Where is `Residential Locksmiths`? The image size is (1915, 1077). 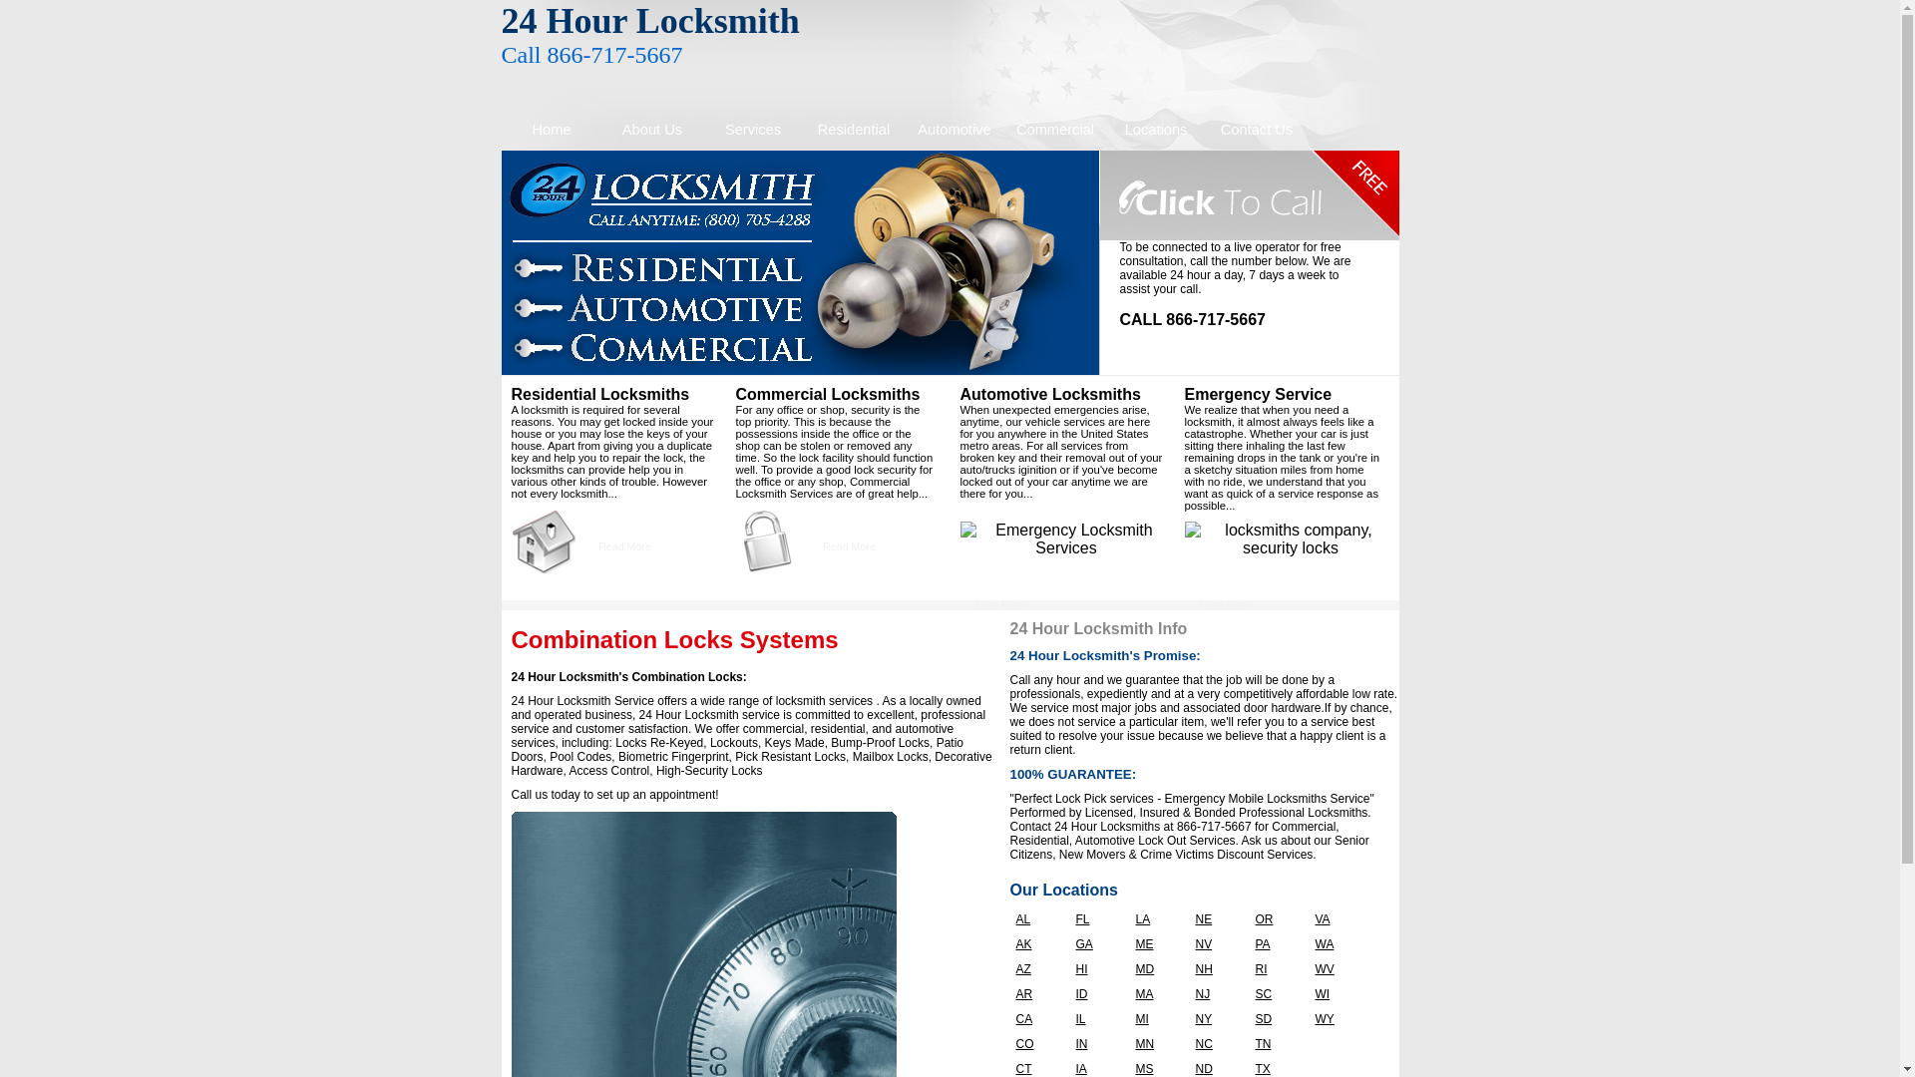
Residential Locksmiths is located at coordinates (543, 541).